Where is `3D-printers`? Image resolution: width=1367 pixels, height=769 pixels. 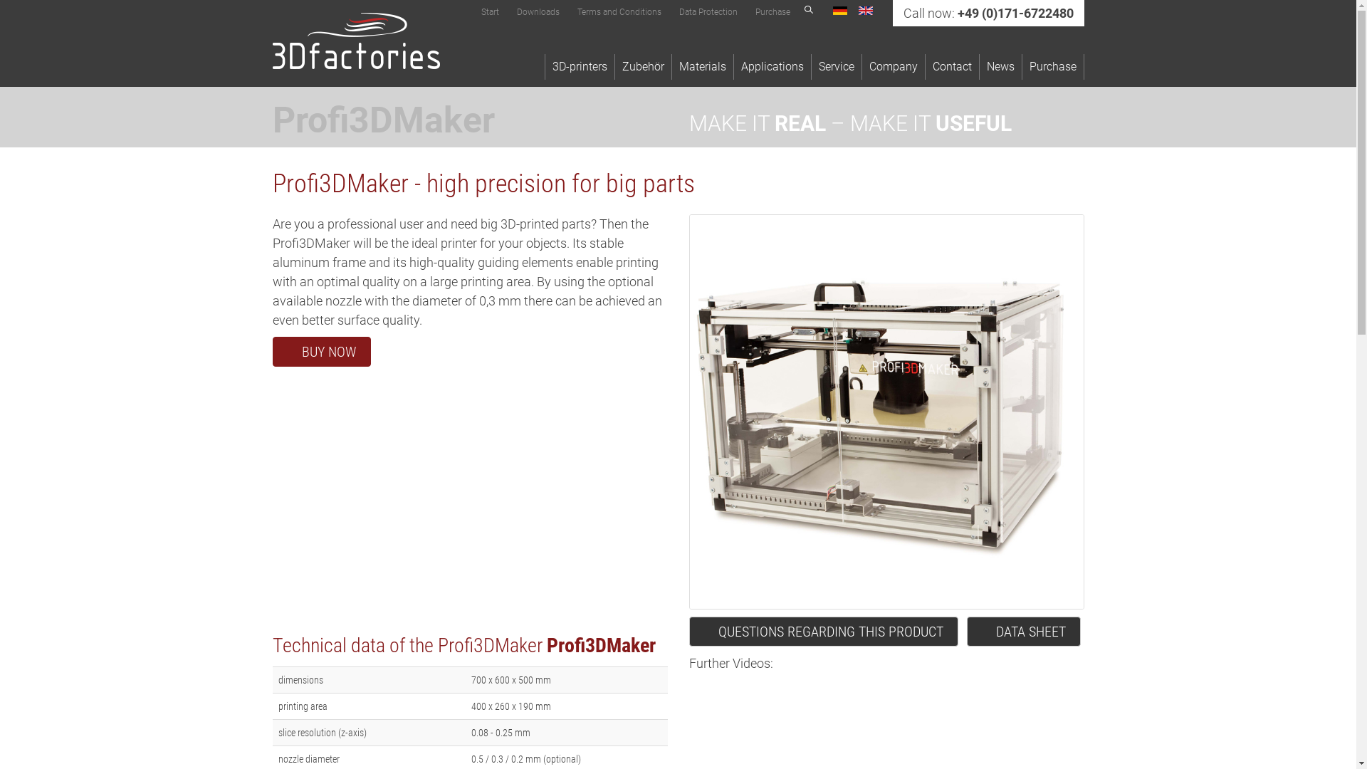 3D-printers is located at coordinates (580, 67).